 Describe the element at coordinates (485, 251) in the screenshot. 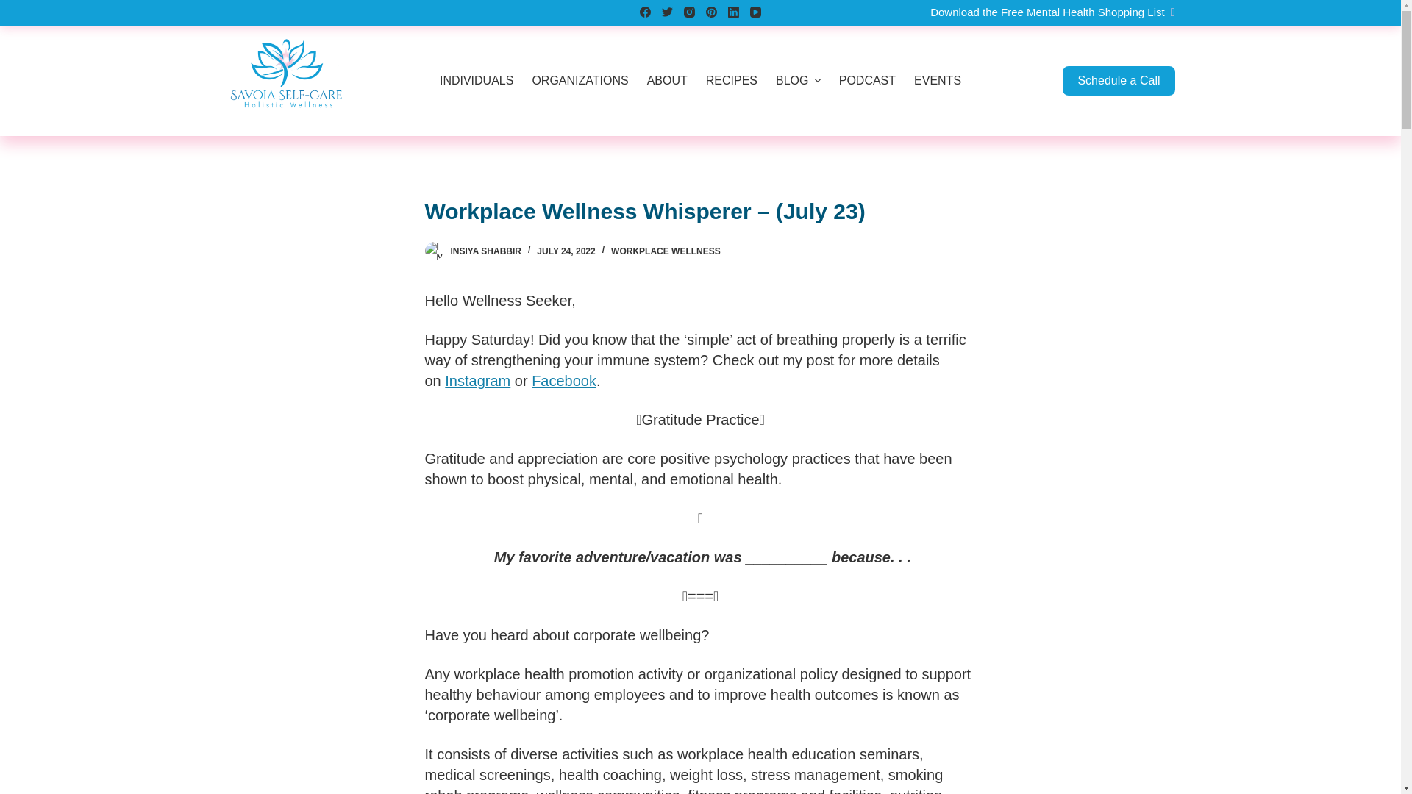

I see `INSIYA SHABBIR` at that location.